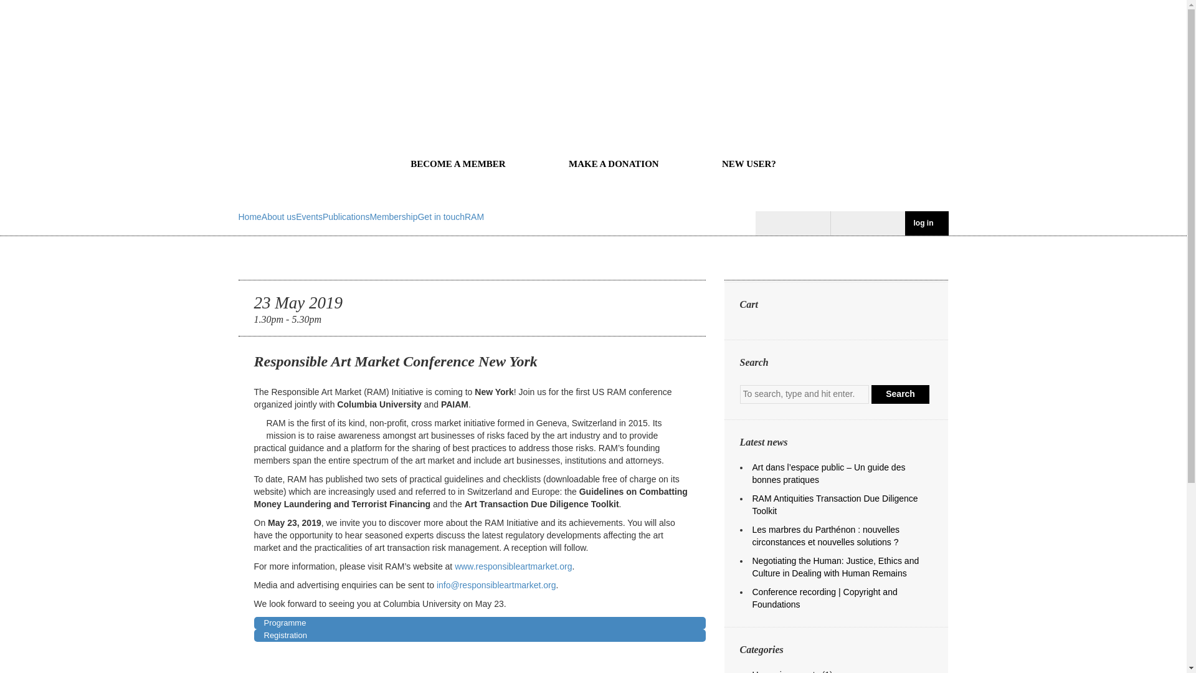 The width and height of the screenshot is (1196, 673). What do you see at coordinates (513, 566) in the screenshot?
I see `www.responsibleartmarket.org` at bounding box center [513, 566].